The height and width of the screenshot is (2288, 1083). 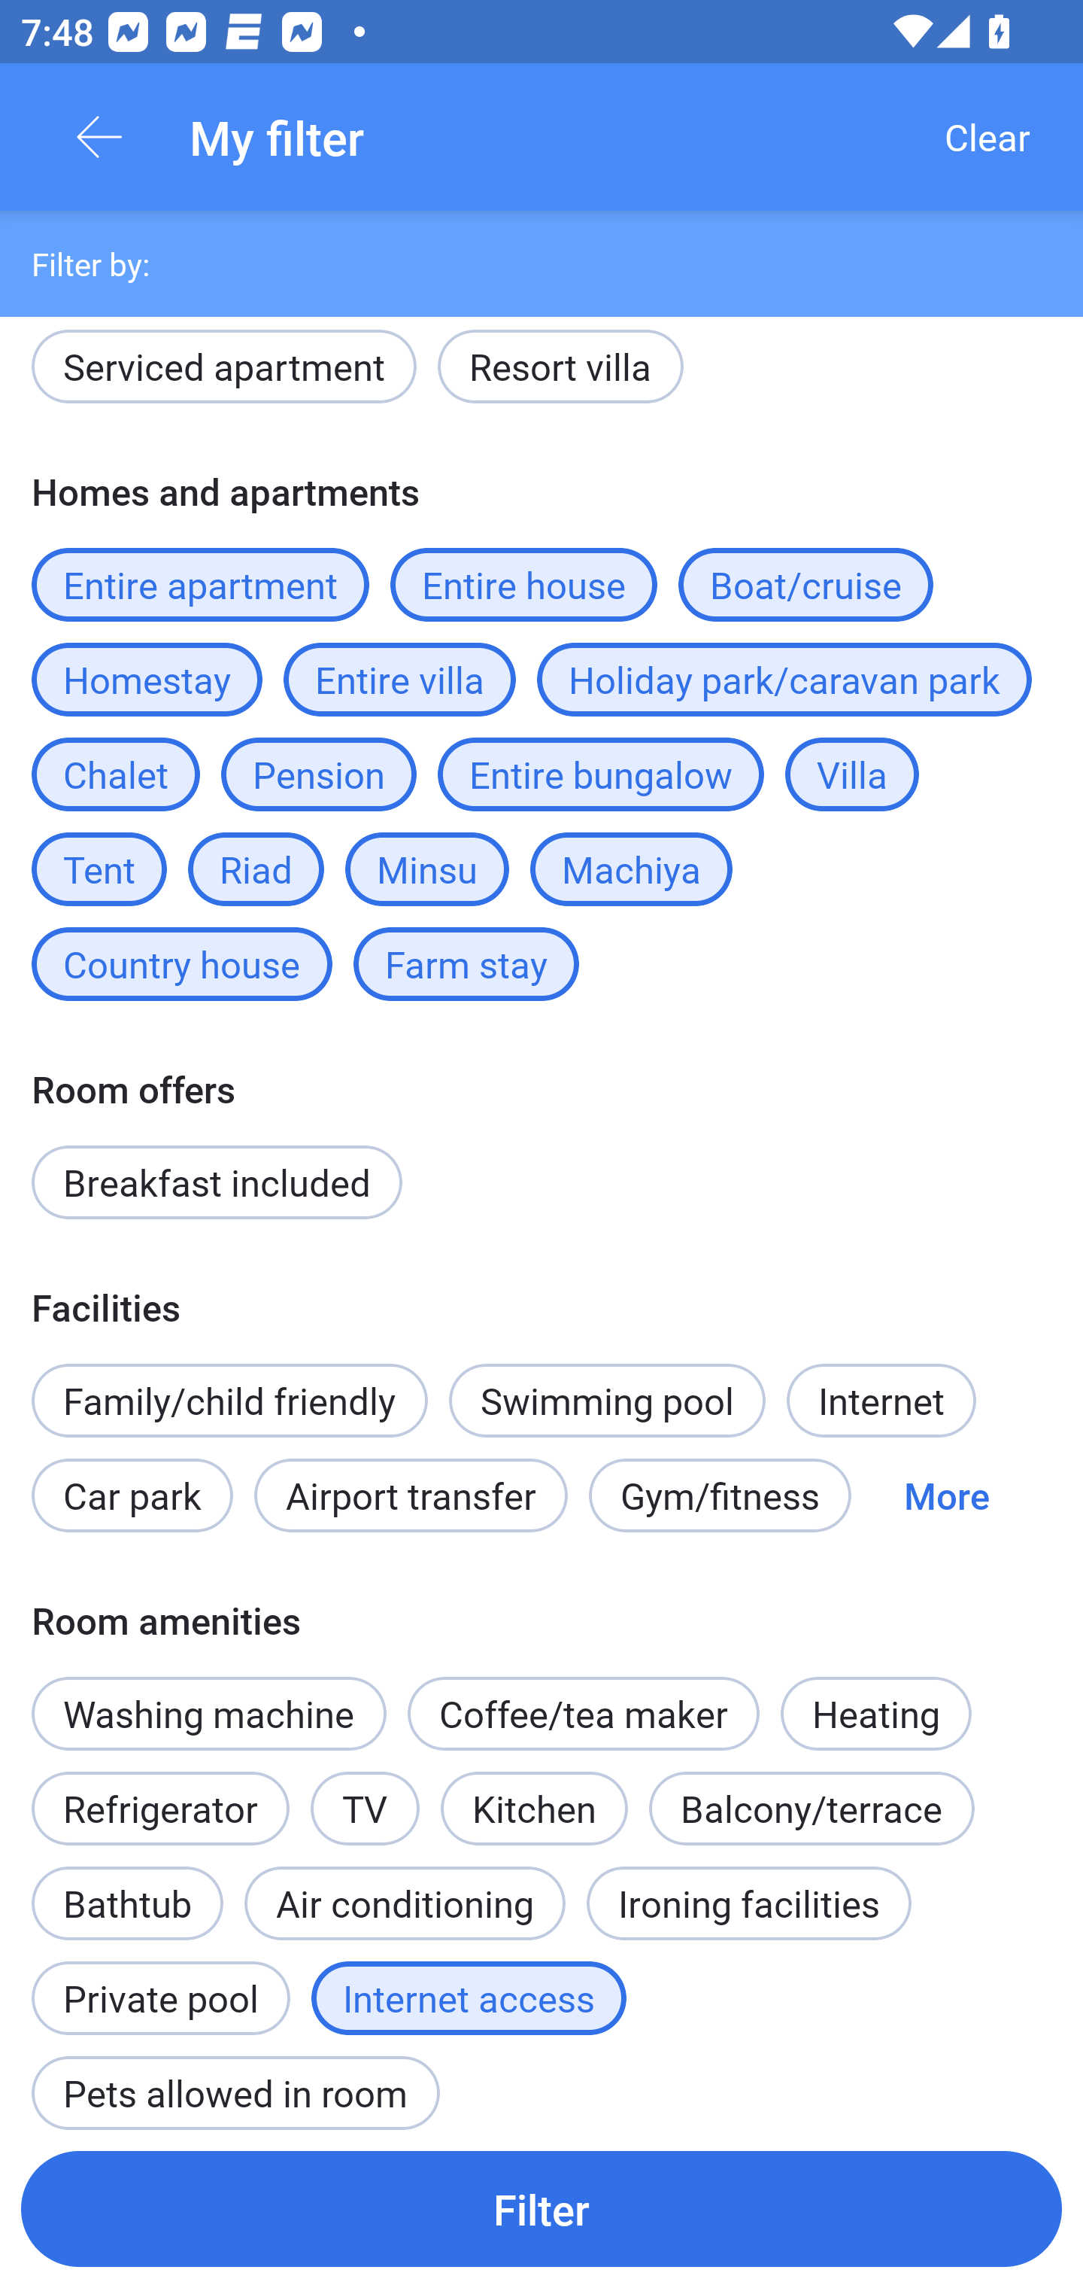 I want to click on Coffee/tea maker, so click(x=583, y=1713).